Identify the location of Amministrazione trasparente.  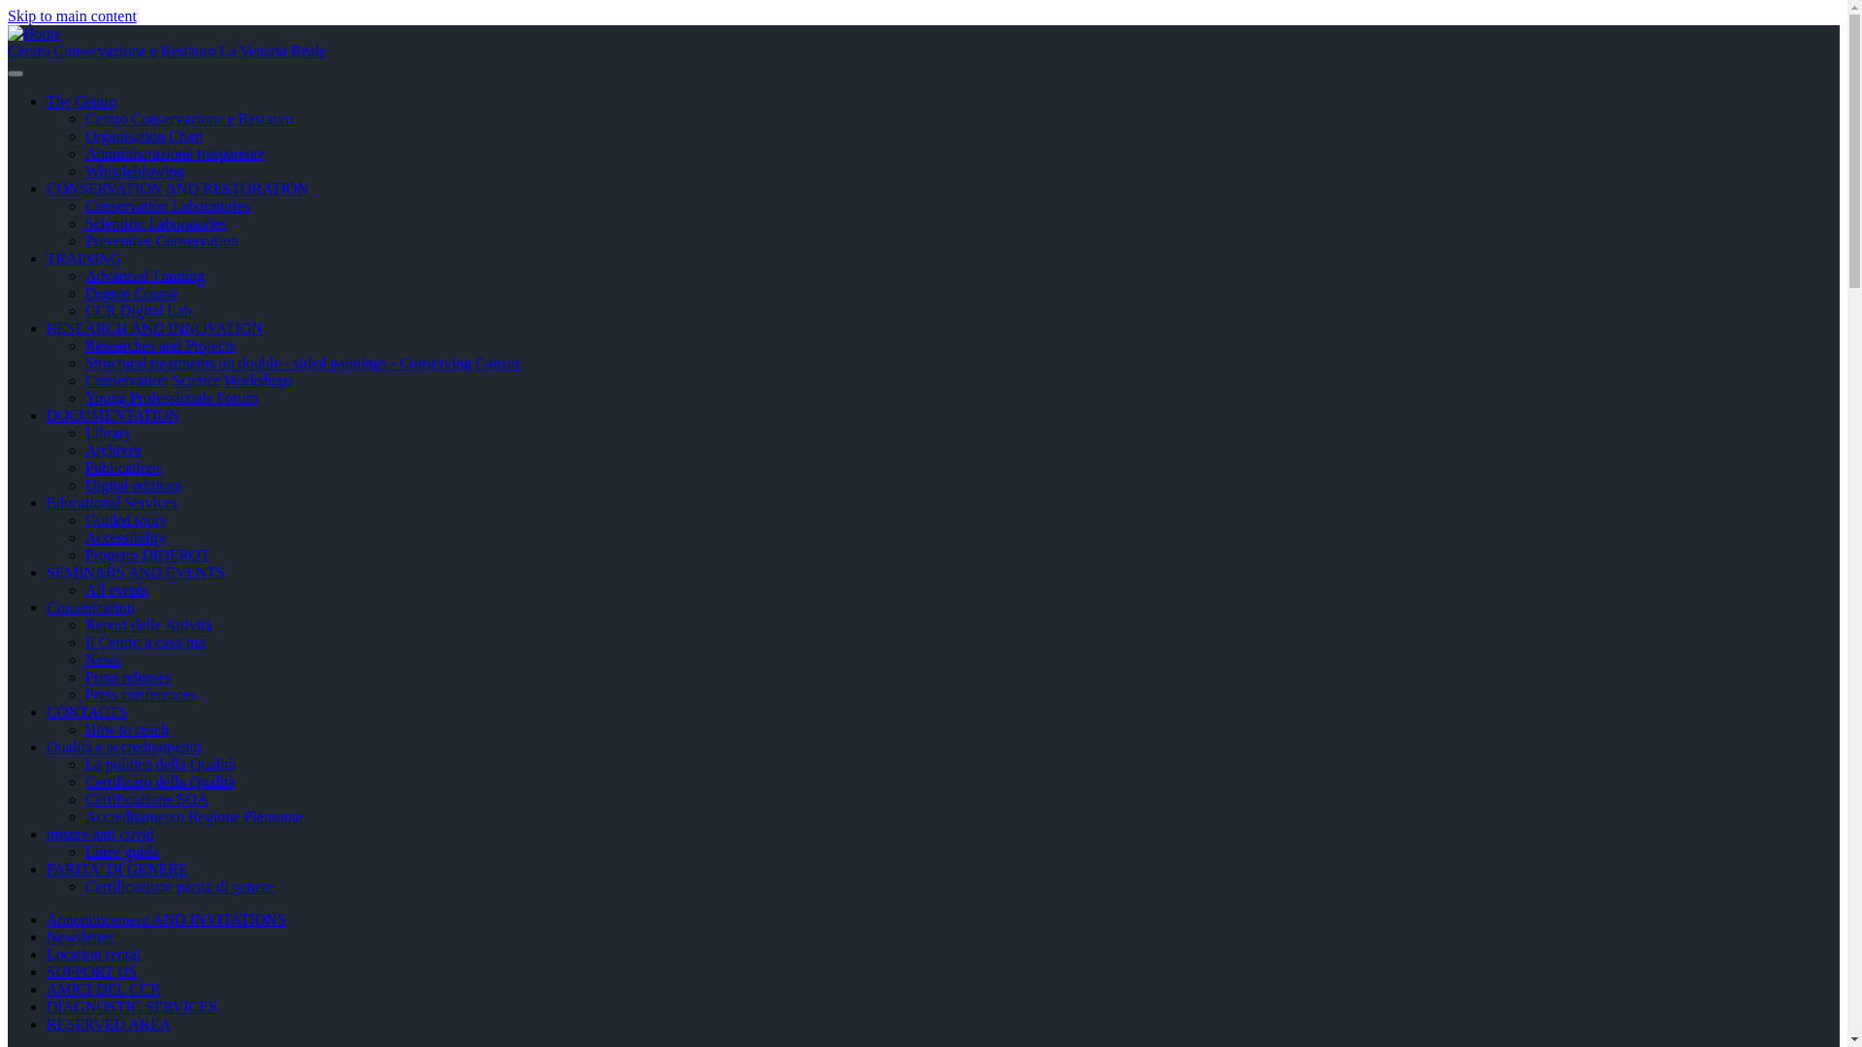
(175, 153).